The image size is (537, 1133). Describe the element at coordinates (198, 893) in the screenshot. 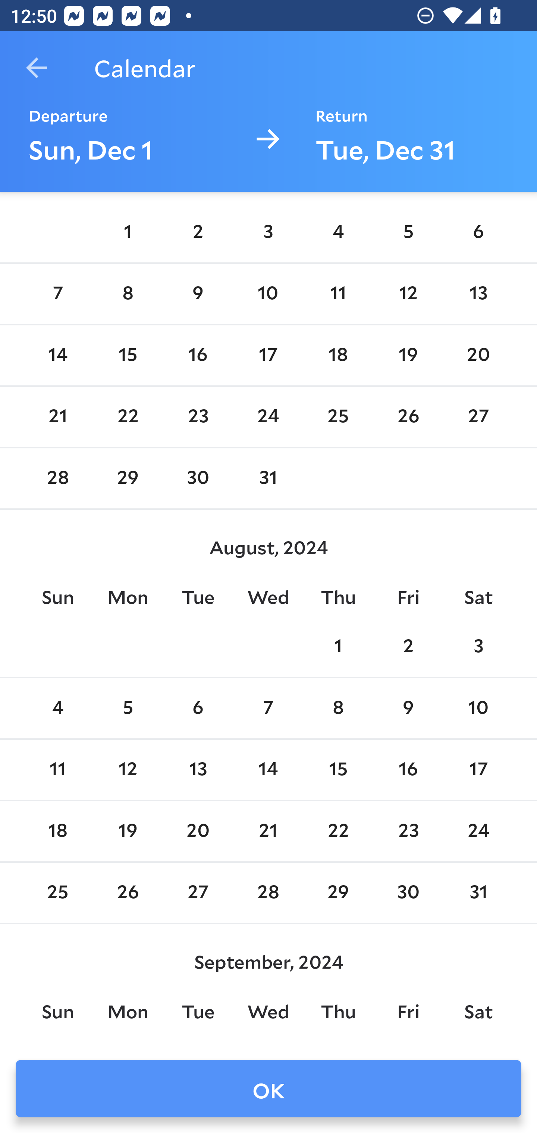

I see `27` at that location.